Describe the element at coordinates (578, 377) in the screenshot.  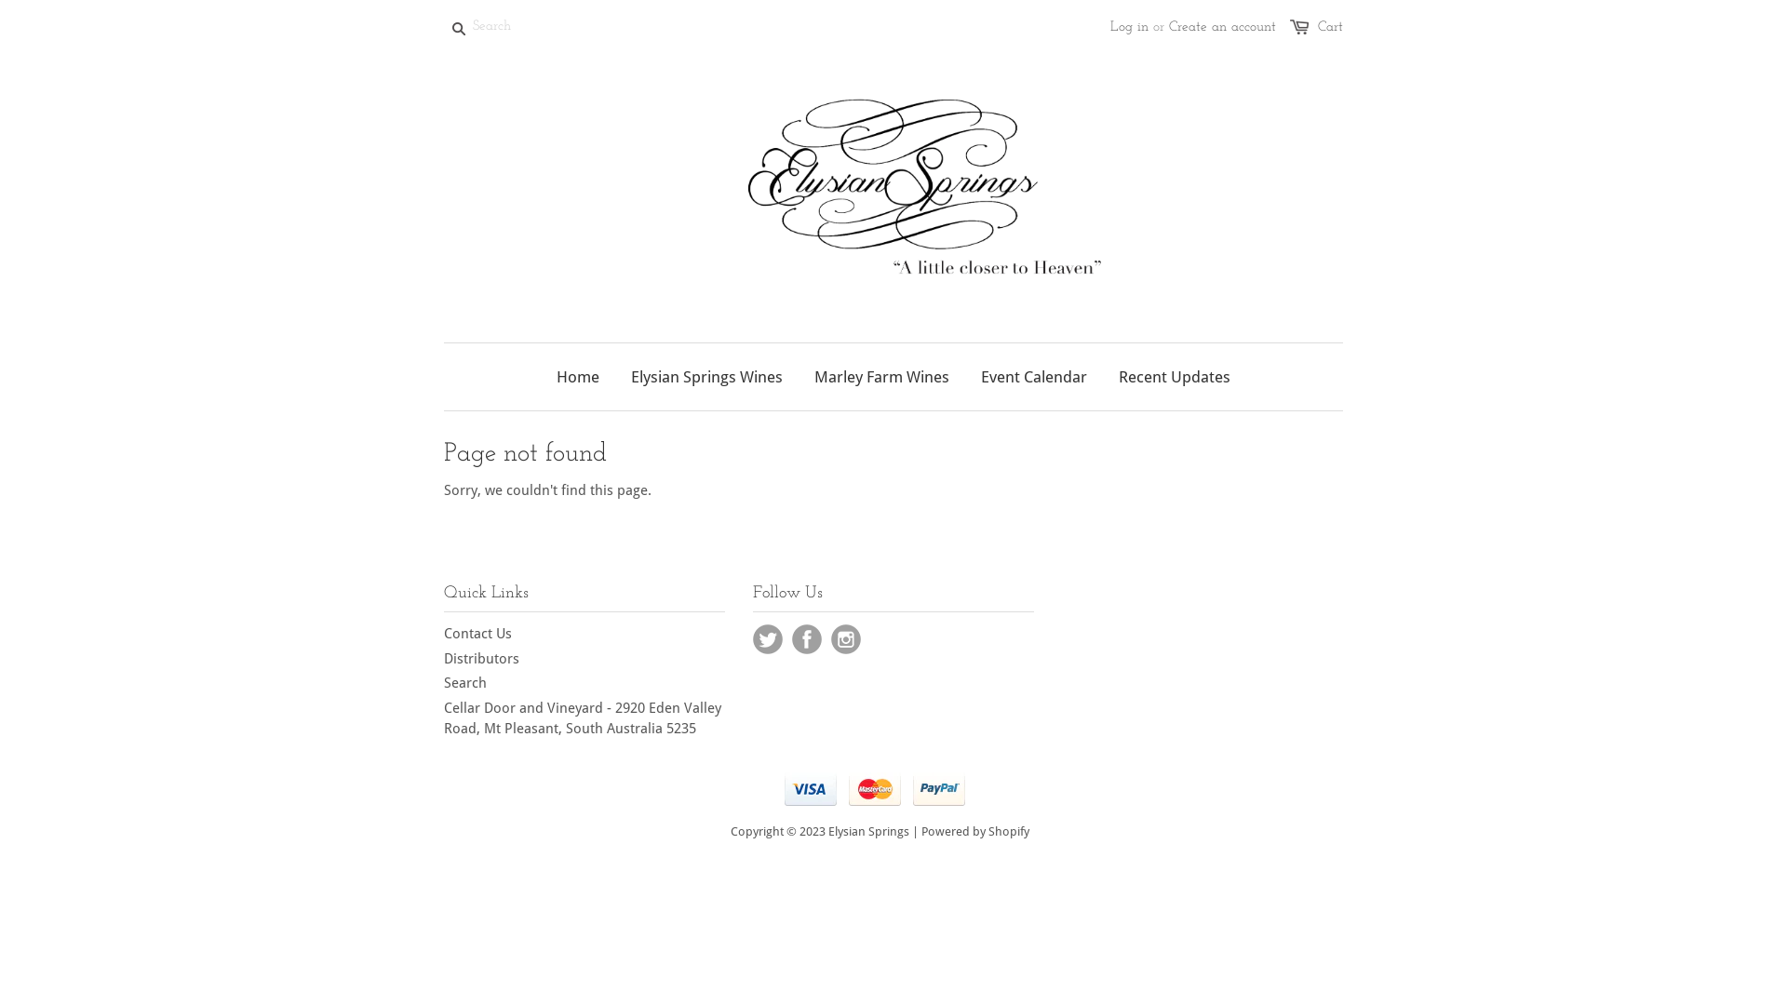
I see `Home` at that location.